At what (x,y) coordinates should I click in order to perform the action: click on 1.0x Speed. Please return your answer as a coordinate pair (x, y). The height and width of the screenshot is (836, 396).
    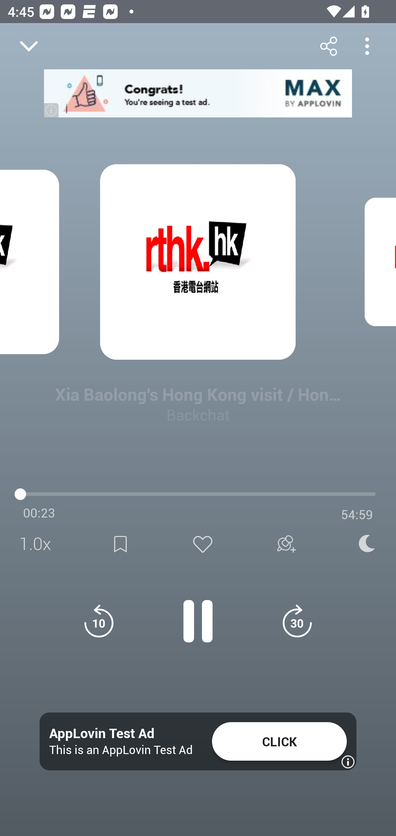
    Looking at the image, I should click on (38, 544).